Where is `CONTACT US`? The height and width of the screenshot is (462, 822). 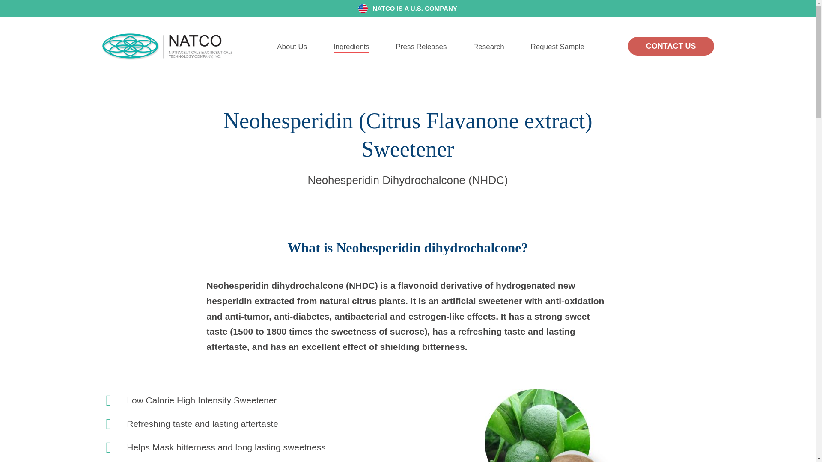 CONTACT US is located at coordinates (671, 46).